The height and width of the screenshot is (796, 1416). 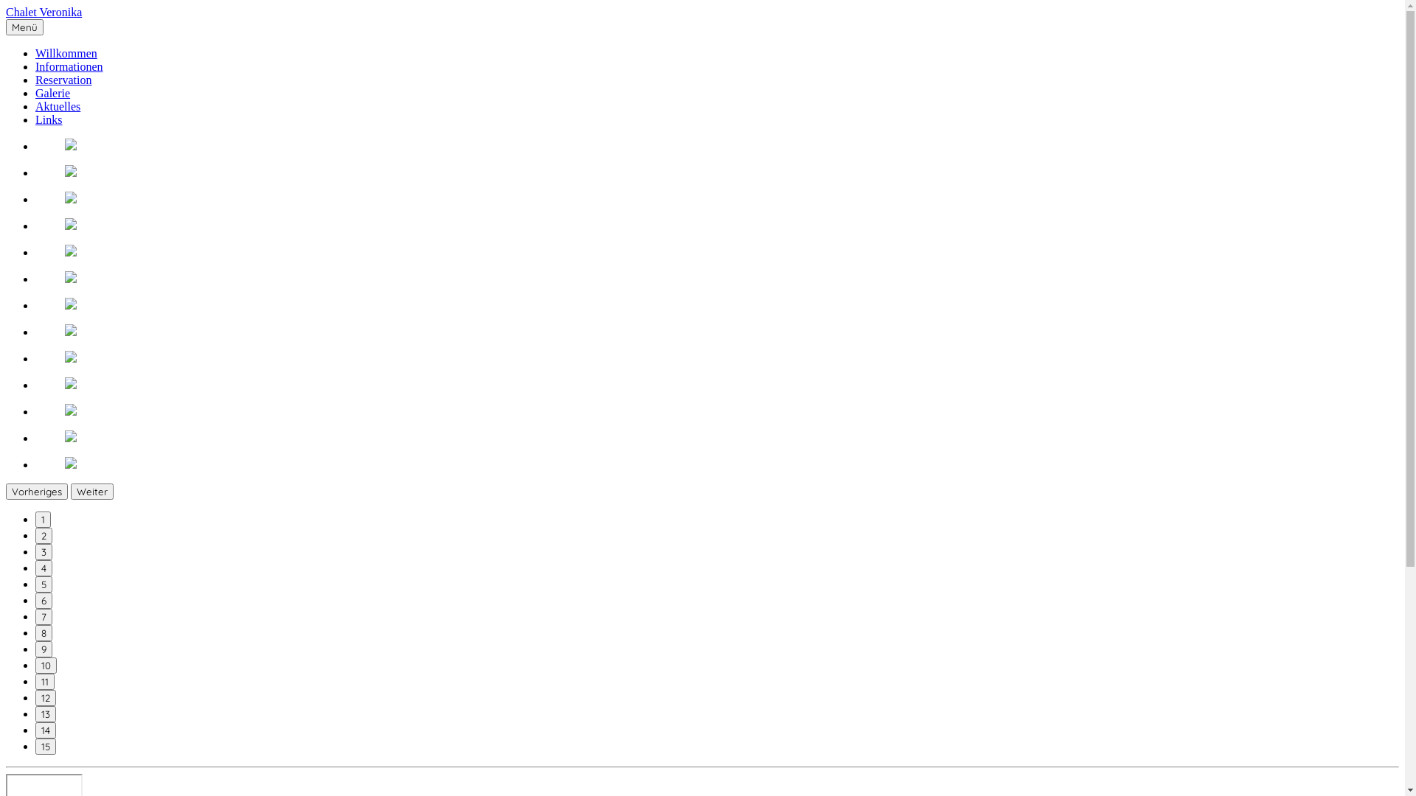 I want to click on Willkommen, so click(x=66, y=53).